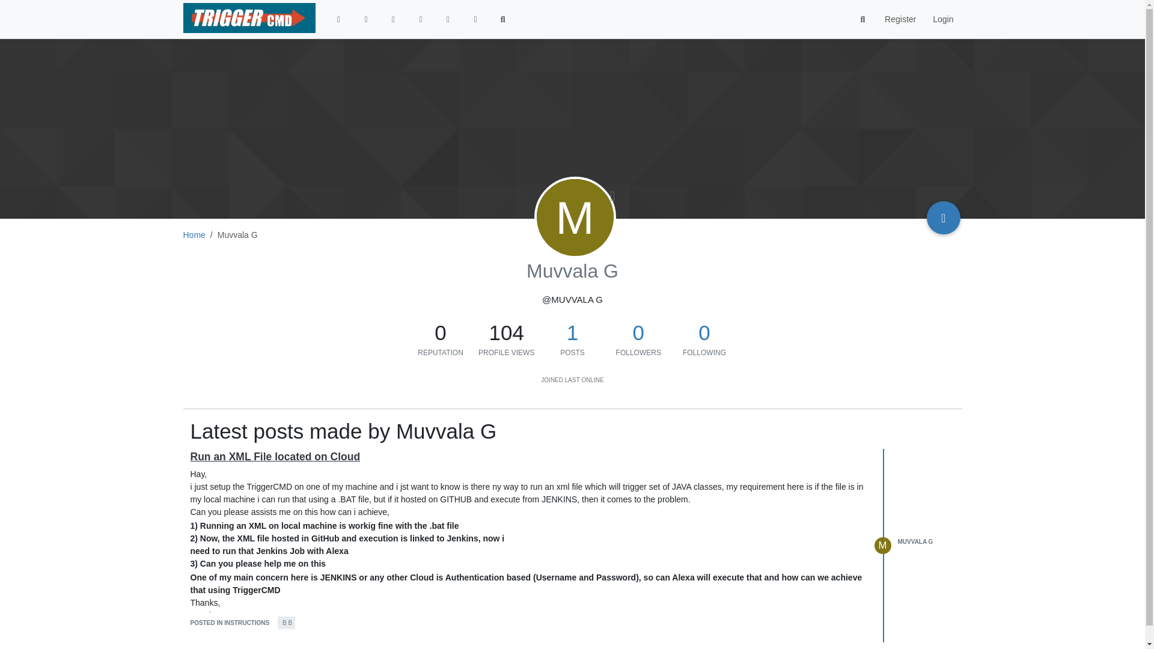  Describe the element at coordinates (915, 542) in the screenshot. I see `MUVVALA G` at that location.